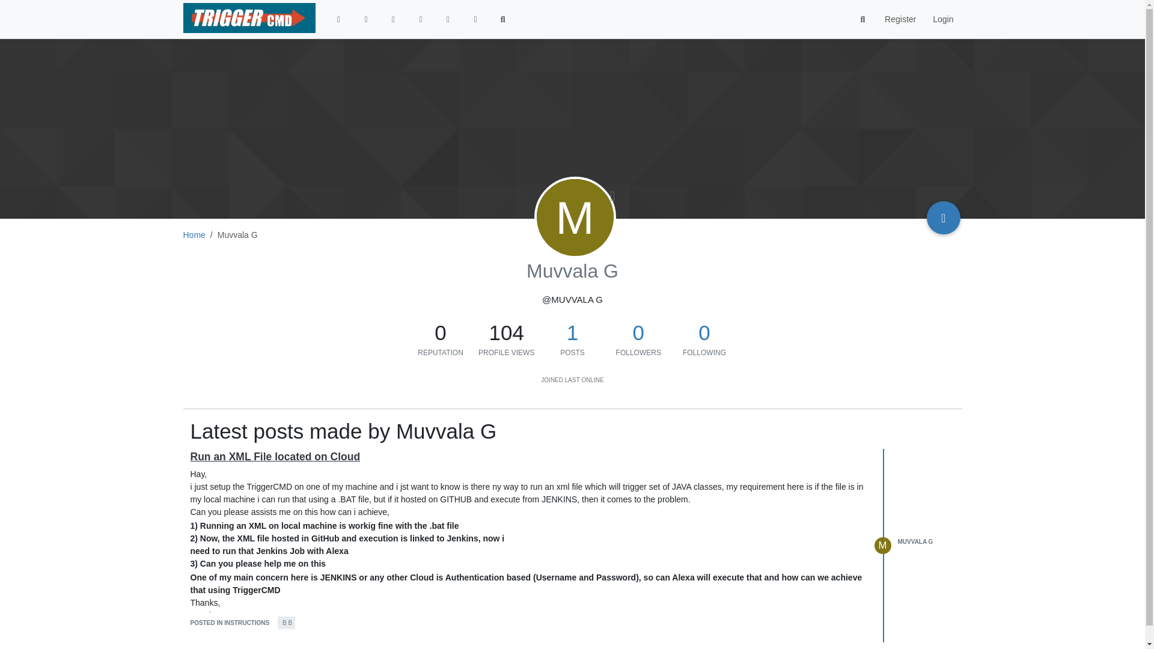  Describe the element at coordinates (915, 542) in the screenshot. I see `MUVVALA G` at that location.